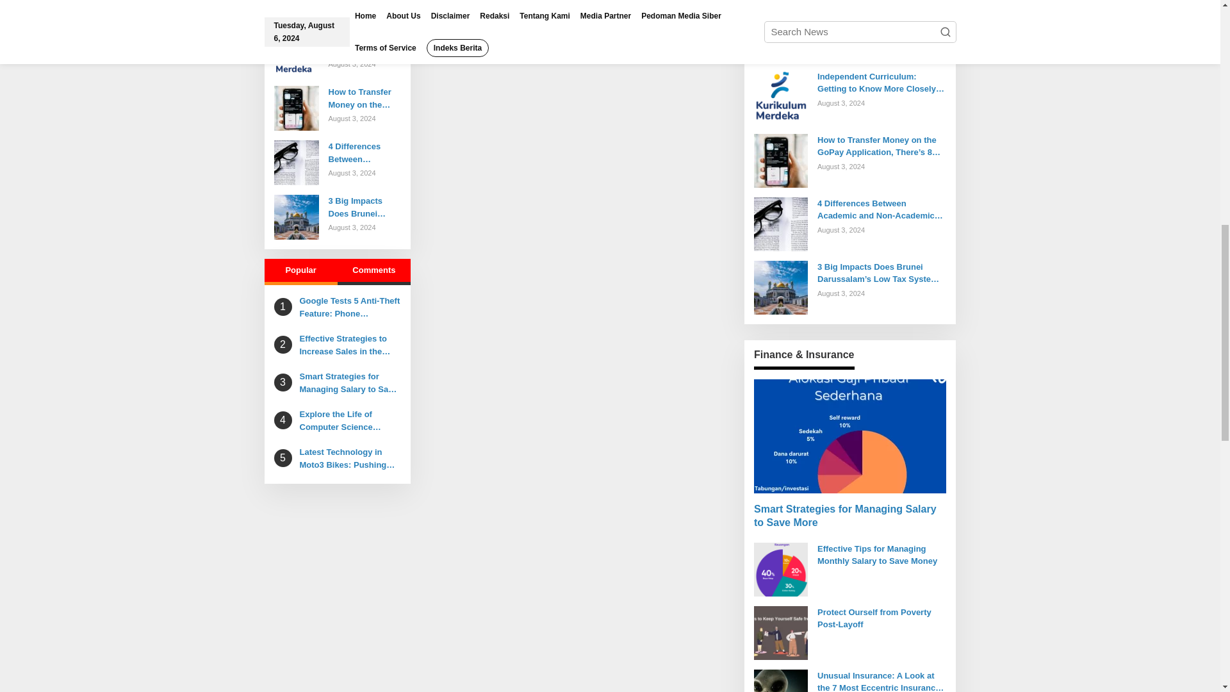  Describe the element at coordinates (338, 3) in the screenshot. I see `Safe Ways to Avoid Danger While Driving` at that location.